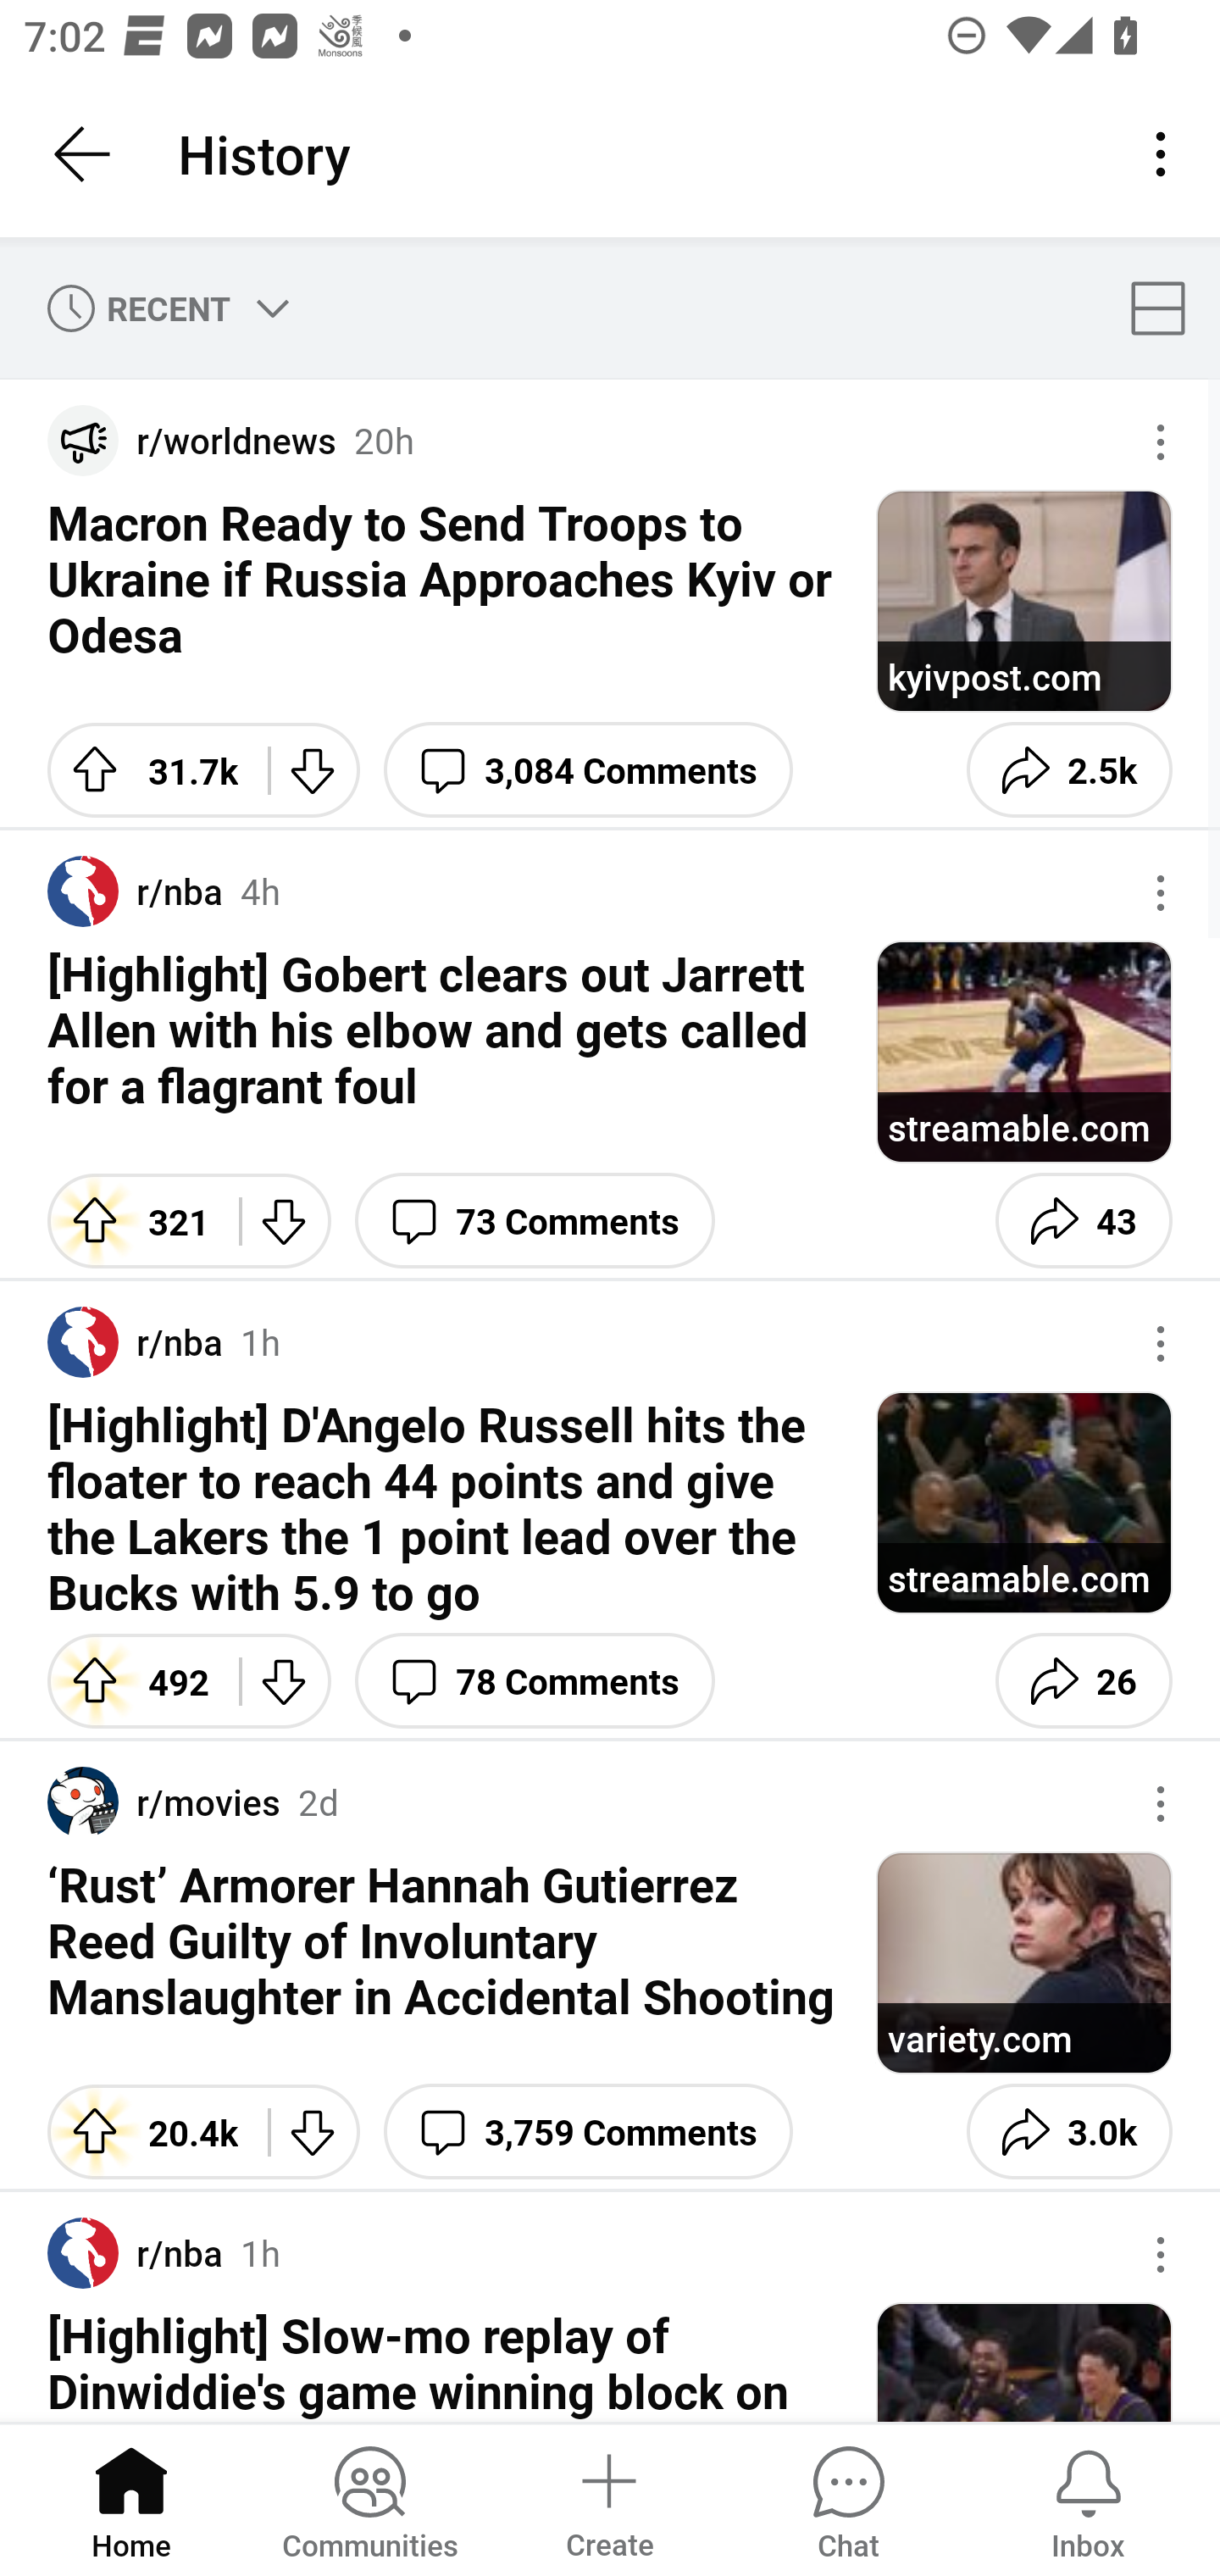  What do you see at coordinates (1084, 1681) in the screenshot?
I see `Share 26` at bounding box center [1084, 1681].